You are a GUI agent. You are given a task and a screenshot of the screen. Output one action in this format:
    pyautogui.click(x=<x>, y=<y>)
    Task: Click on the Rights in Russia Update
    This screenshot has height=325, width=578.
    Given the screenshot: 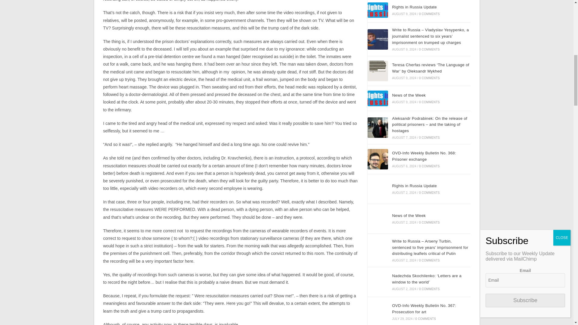 What is the action you would take?
    pyautogui.click(x=378, y=10)
    